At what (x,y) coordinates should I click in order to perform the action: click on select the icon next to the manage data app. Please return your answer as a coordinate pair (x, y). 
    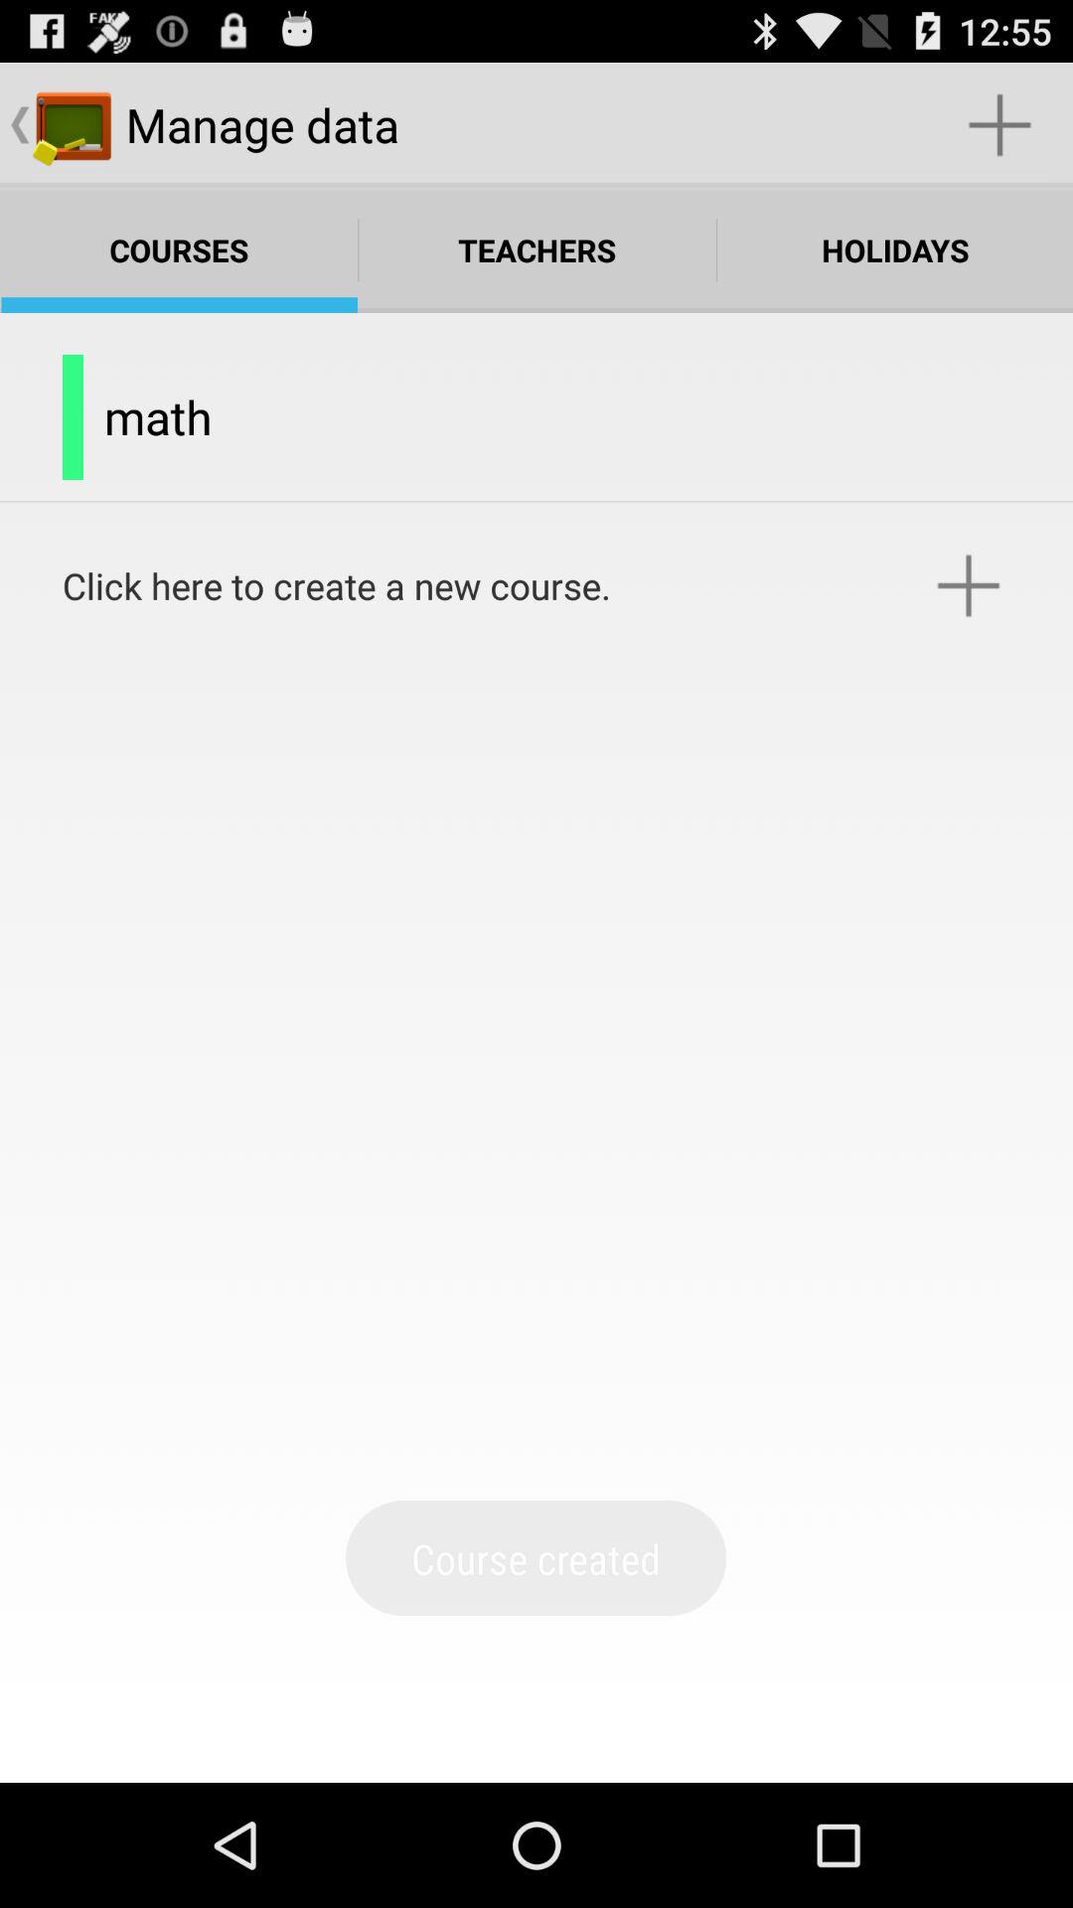
    Looking at the image, I should click on (999, 125).